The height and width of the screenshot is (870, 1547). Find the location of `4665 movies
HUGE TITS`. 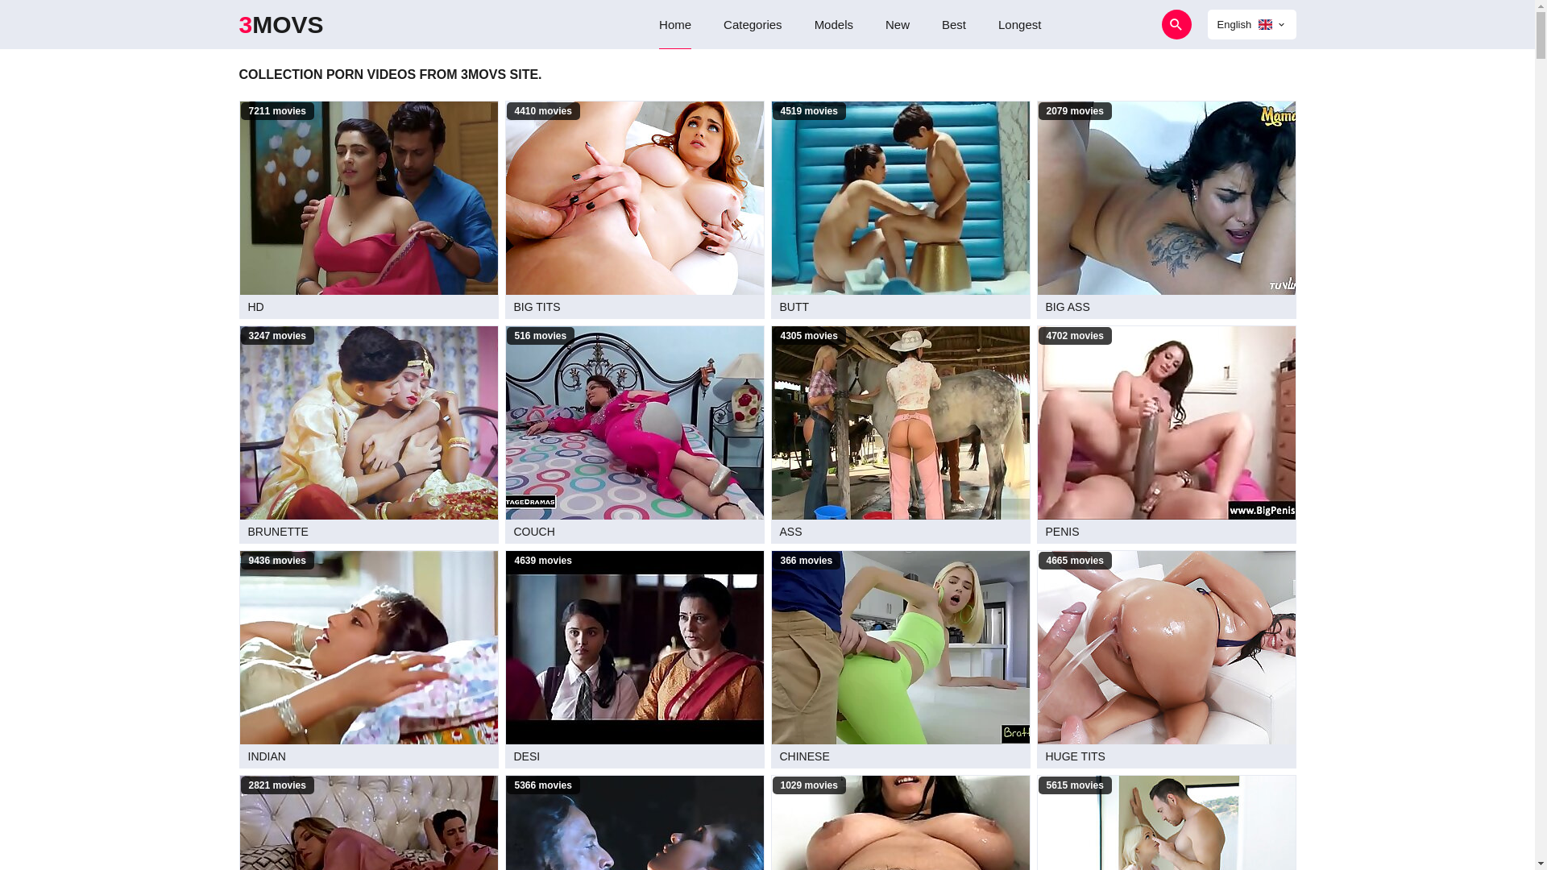

4665 movies
HUGE TITS is located at coordinates (1166, 659).